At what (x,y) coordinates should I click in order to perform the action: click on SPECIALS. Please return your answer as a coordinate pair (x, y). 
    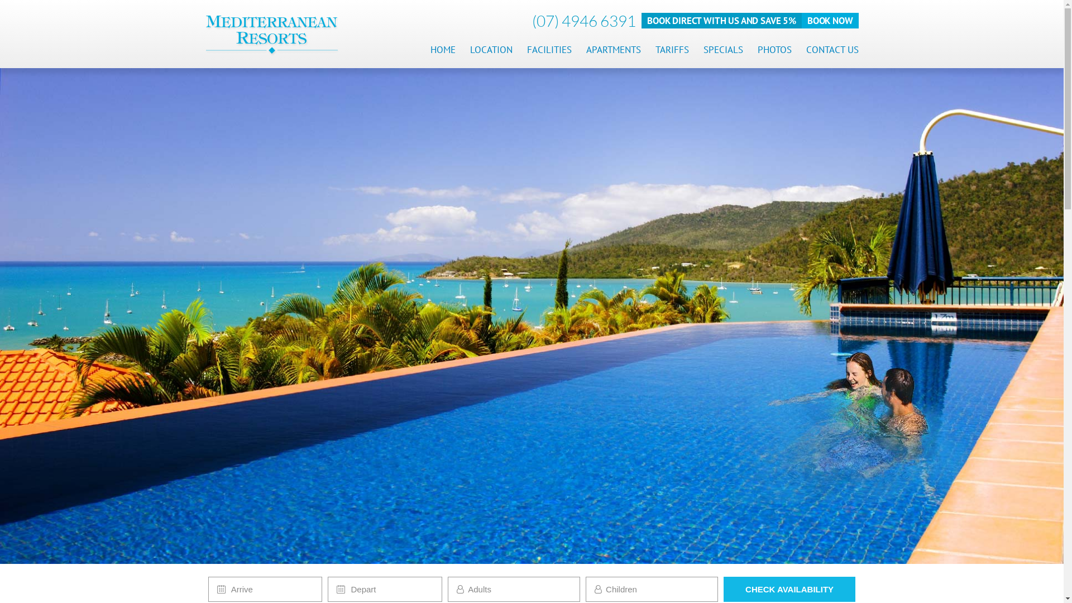
    Looking at the image, I should click on (724, 49).